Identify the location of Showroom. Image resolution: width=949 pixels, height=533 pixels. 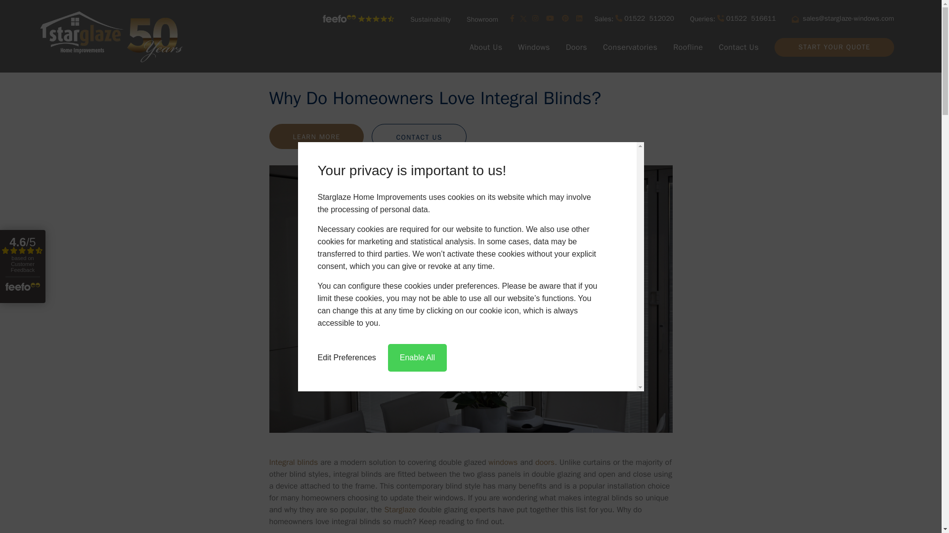
(482, 19).